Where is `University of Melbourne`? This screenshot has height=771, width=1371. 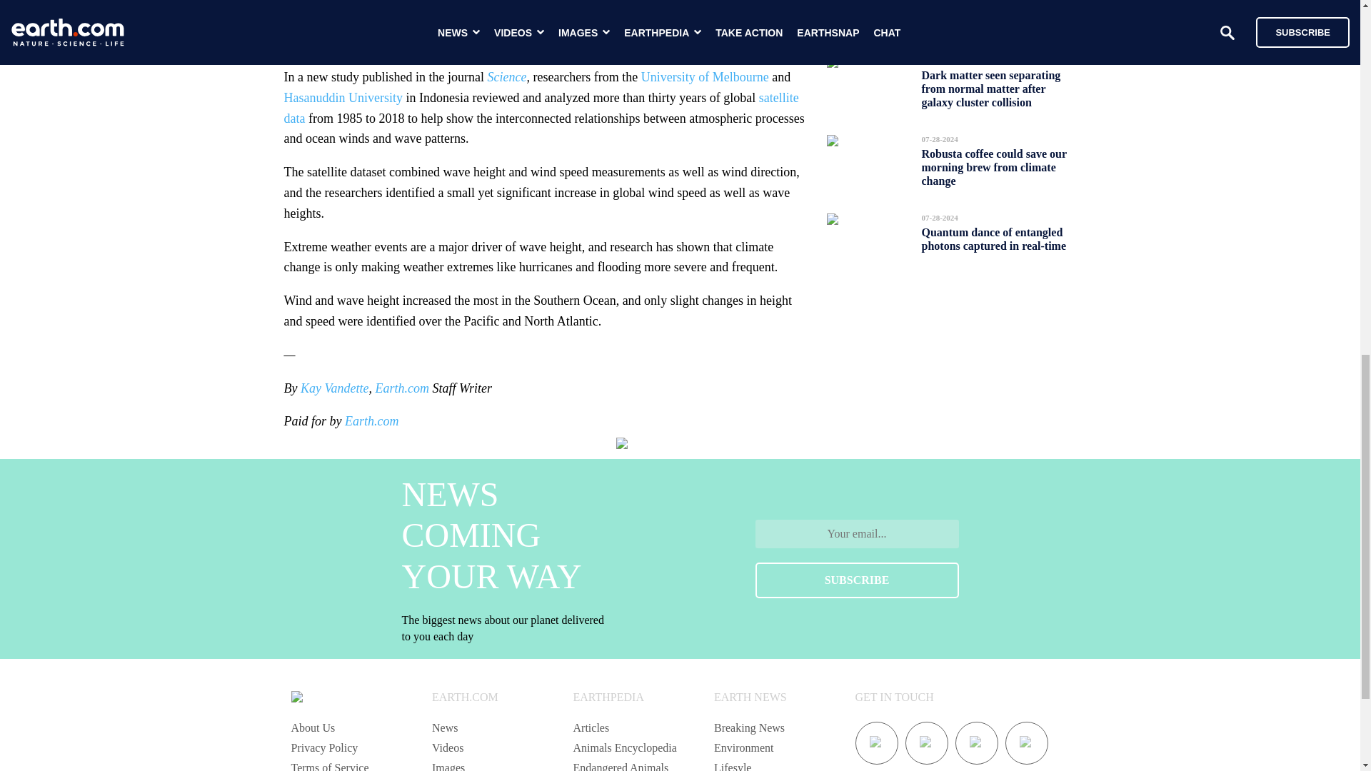
University of Melbourne is located at coordinates (704, 77).